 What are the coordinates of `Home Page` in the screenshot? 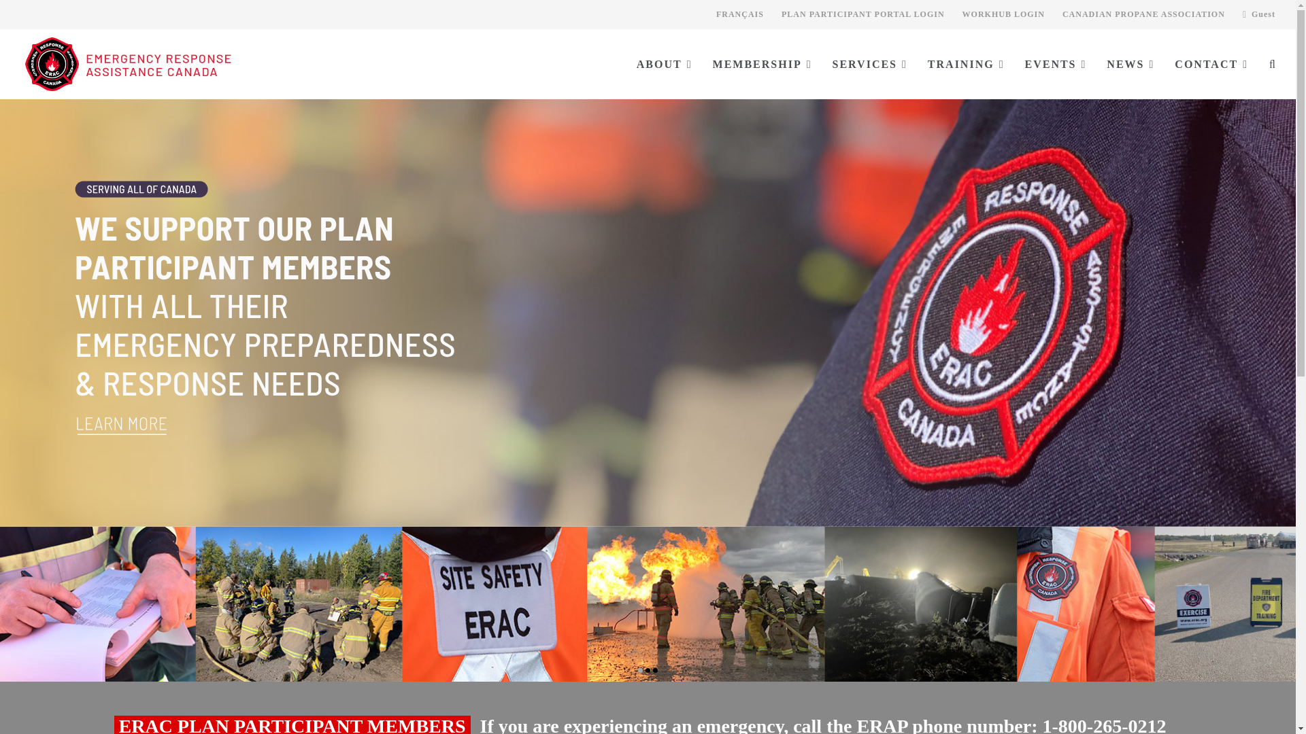 It's located at (233, 64).